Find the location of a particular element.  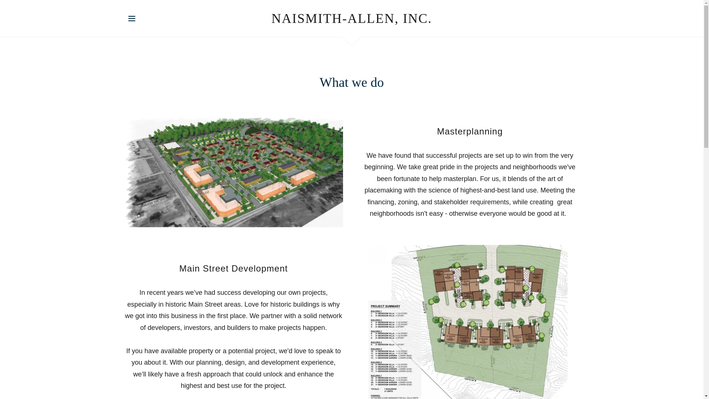

Naismith-Allen, INC. is located at coordinates (352, 21).